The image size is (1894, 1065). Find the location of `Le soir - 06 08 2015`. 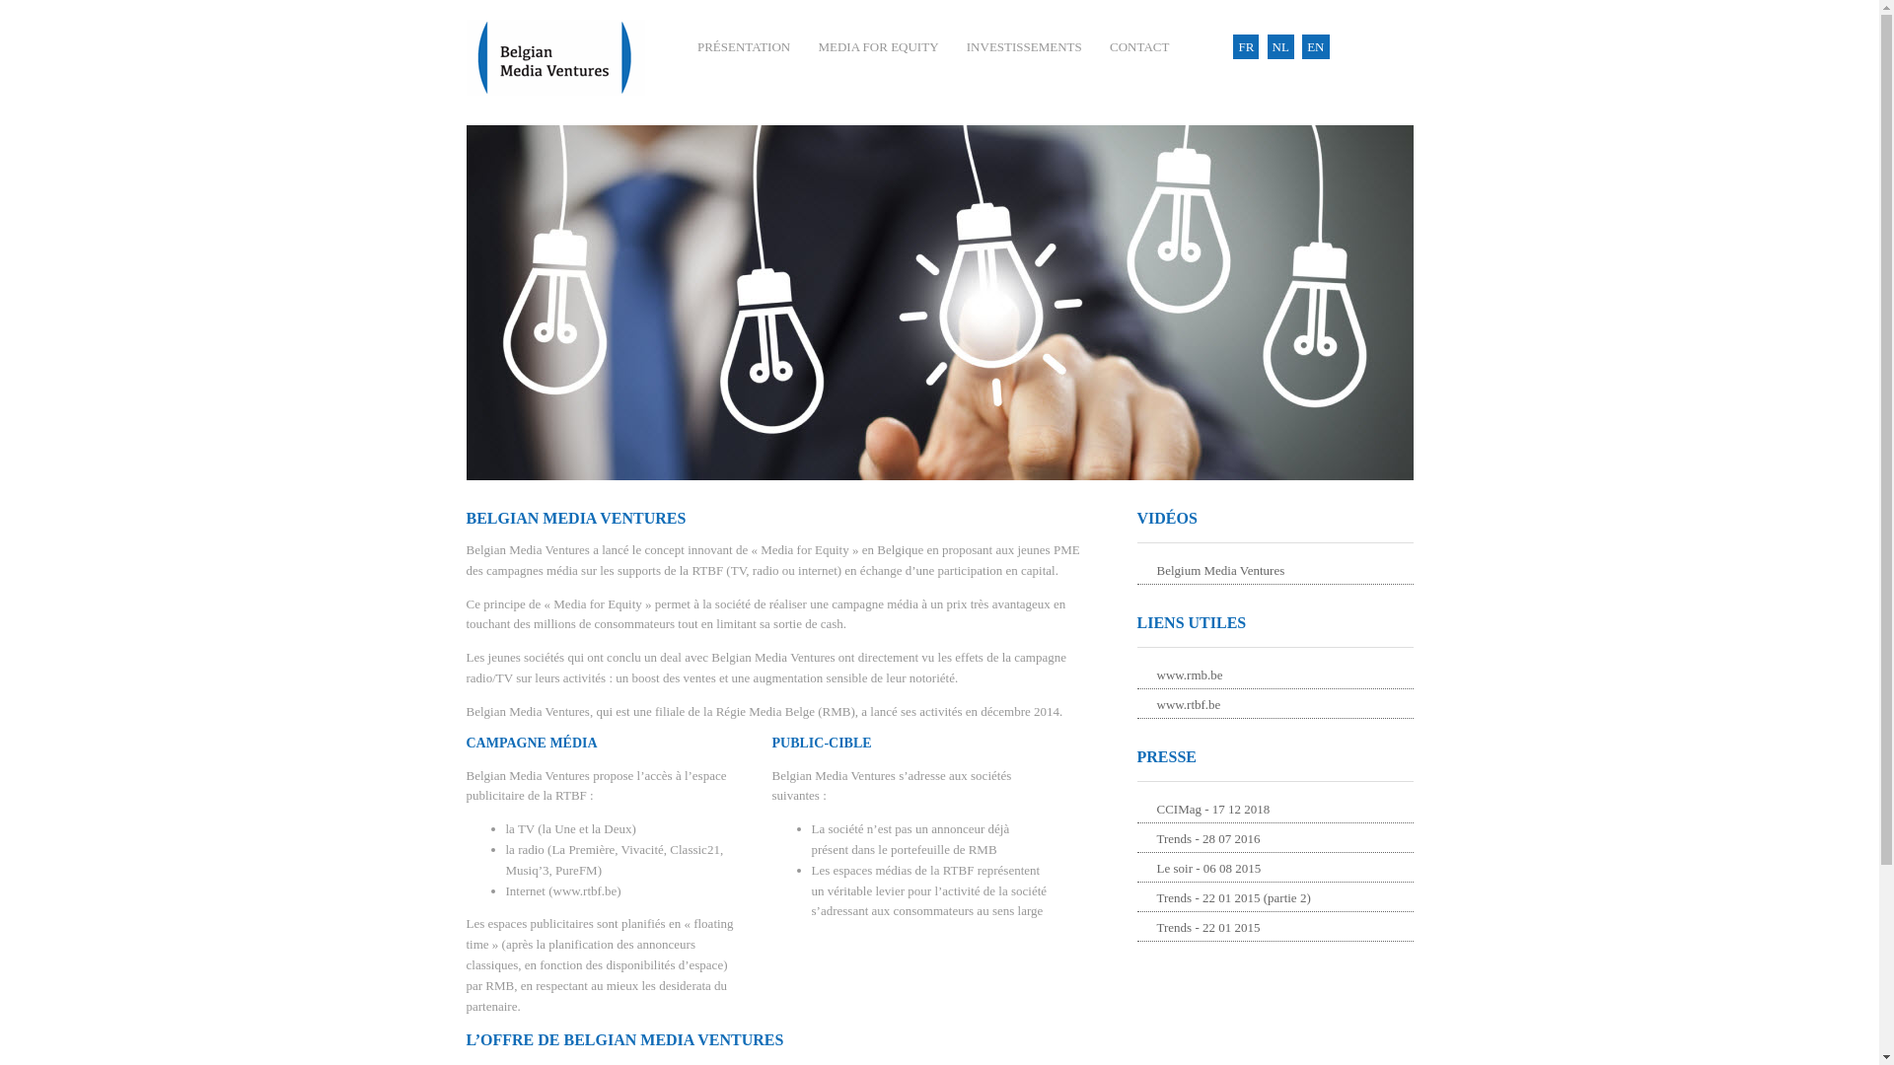

Le soir - 06 08 2015 is located at coordinates (1275, 870).